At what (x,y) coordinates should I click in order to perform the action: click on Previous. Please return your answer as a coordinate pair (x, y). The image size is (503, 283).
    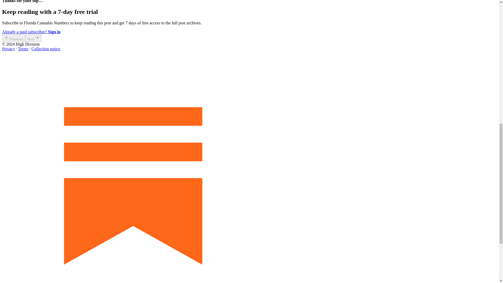
    Looking at the image, I should click on (14, 38).